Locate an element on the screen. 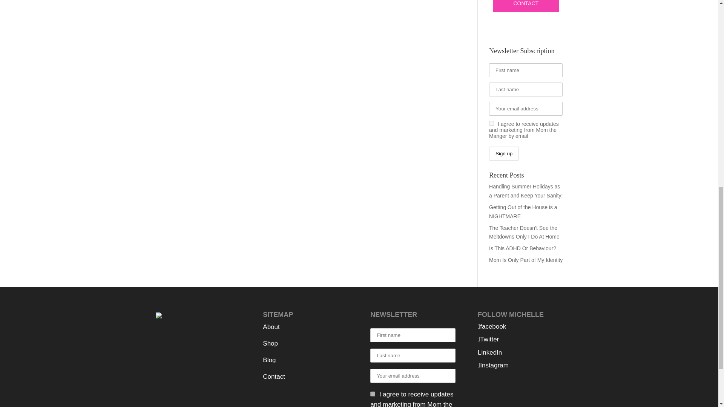  Facebook is located at coordinates (492, 326).